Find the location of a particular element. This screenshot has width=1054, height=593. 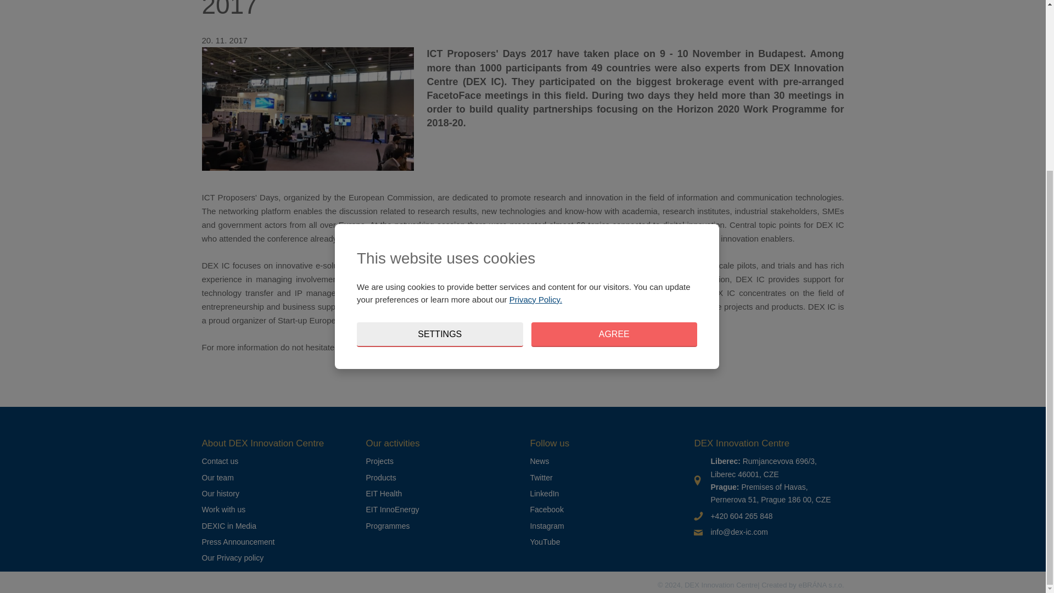

YouTube is located at coordinates (545, 541).